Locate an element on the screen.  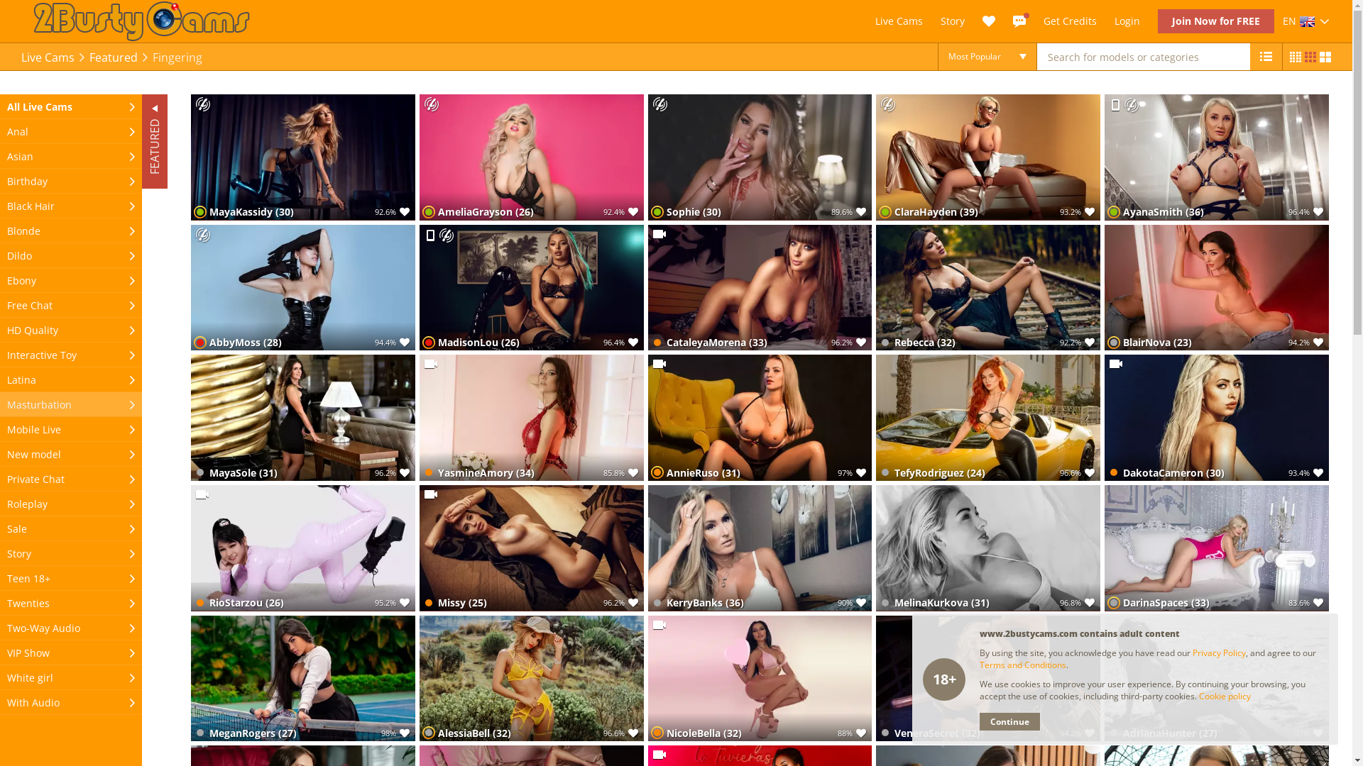
Join Now for FREE is located at coordinates (1216, 21).